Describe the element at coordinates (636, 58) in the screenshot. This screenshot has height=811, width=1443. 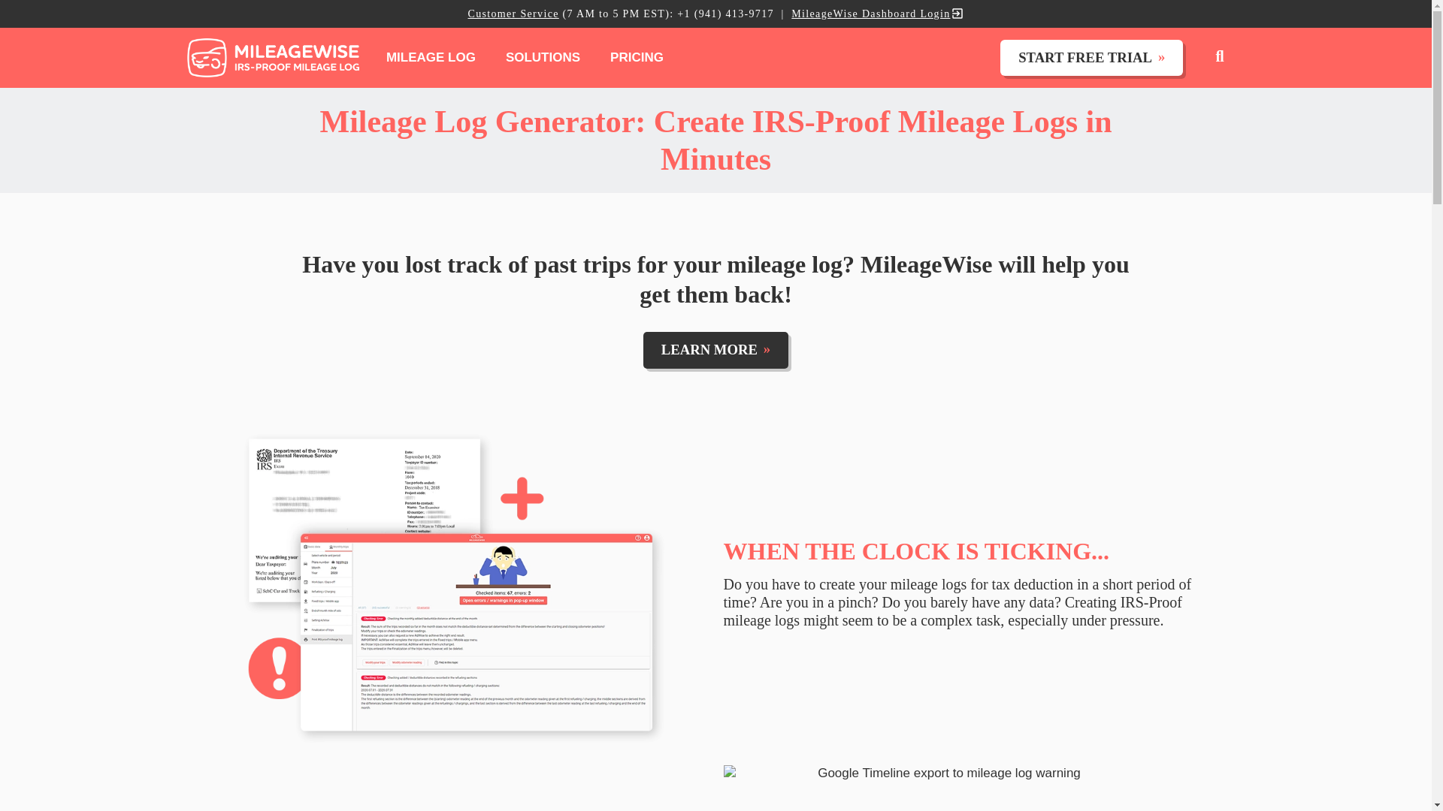
I see `PRICING` at that location.